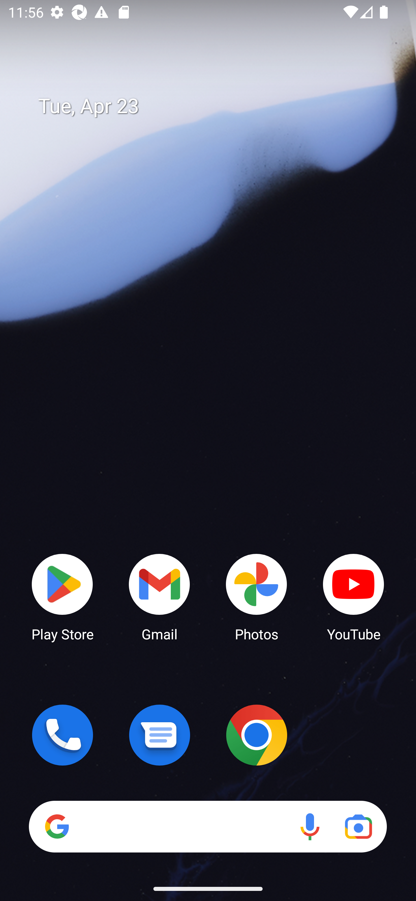  What do you see at coordinates (159, 735) in the screenshot?
I see `Messages` at bounding box center [159, 735].